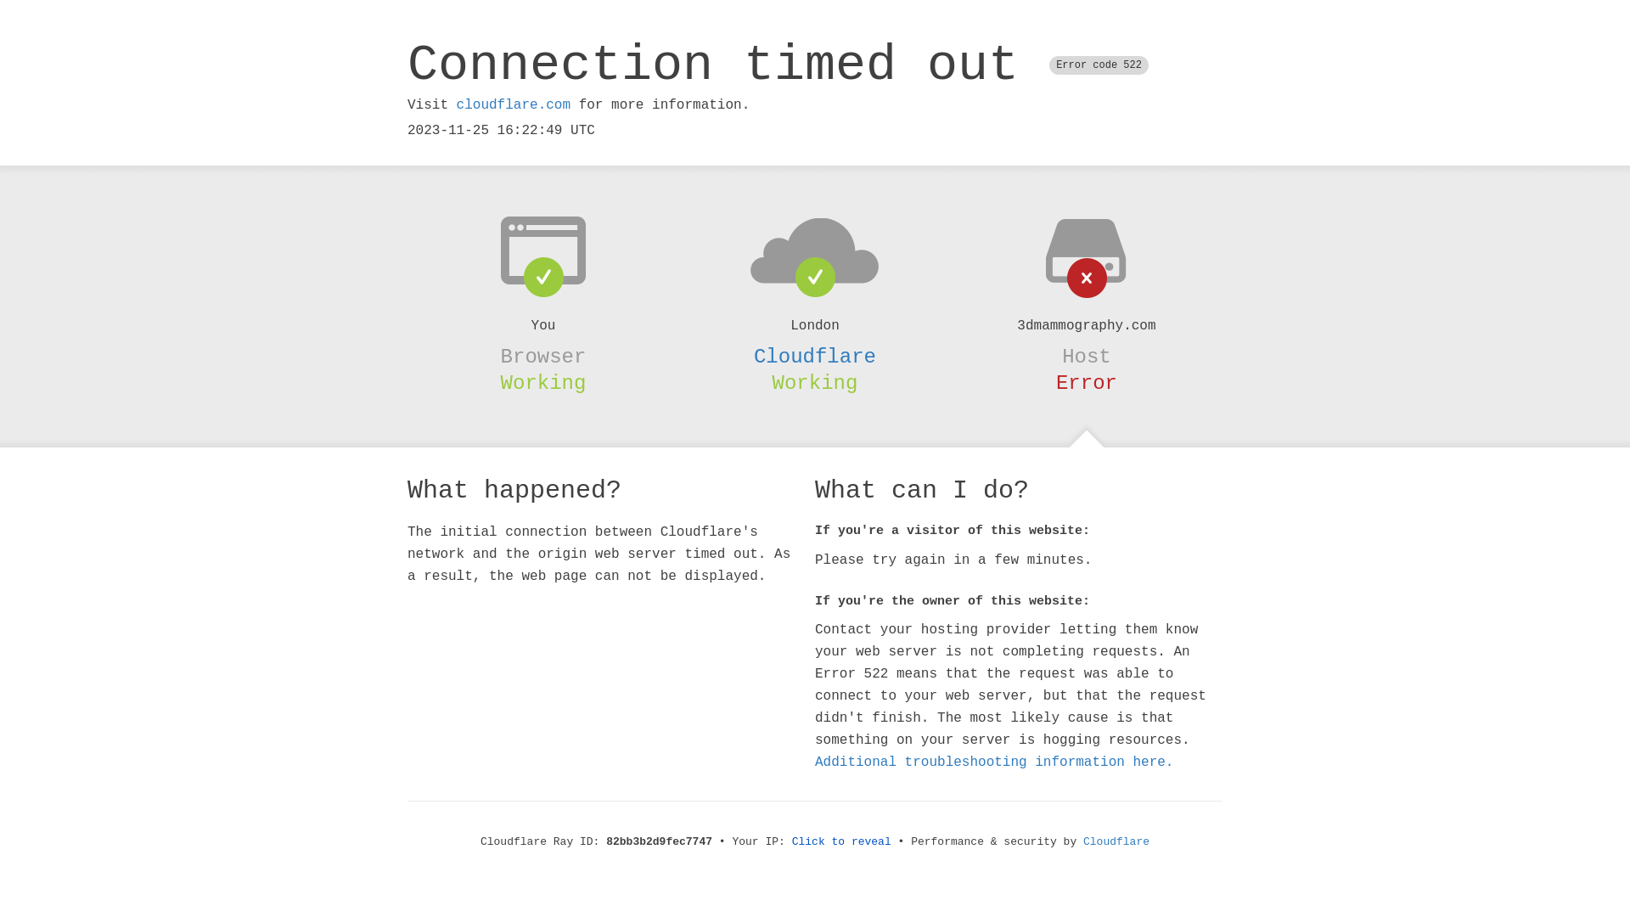 This screenshot has height=917, width=1630. What do you see at coordinates (994, 762) in the screenshot?
I see `Additional troubleshooting information here.` at bounding box center [994, 762].